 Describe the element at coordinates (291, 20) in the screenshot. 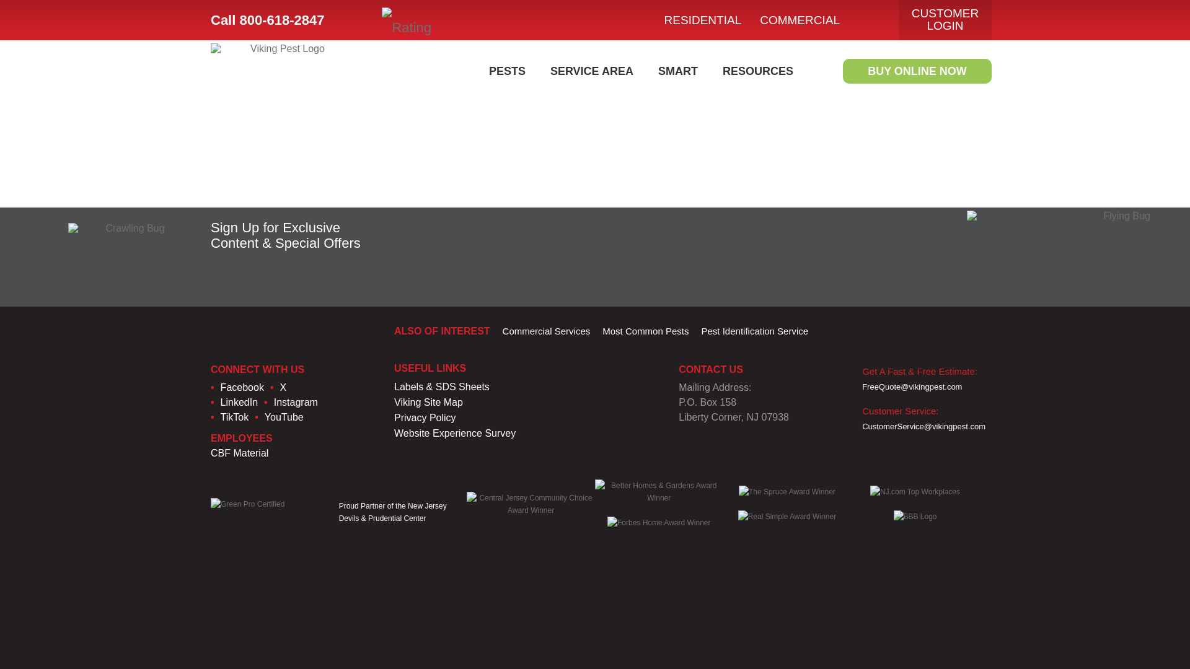

I see `800-618-2847` at that location.